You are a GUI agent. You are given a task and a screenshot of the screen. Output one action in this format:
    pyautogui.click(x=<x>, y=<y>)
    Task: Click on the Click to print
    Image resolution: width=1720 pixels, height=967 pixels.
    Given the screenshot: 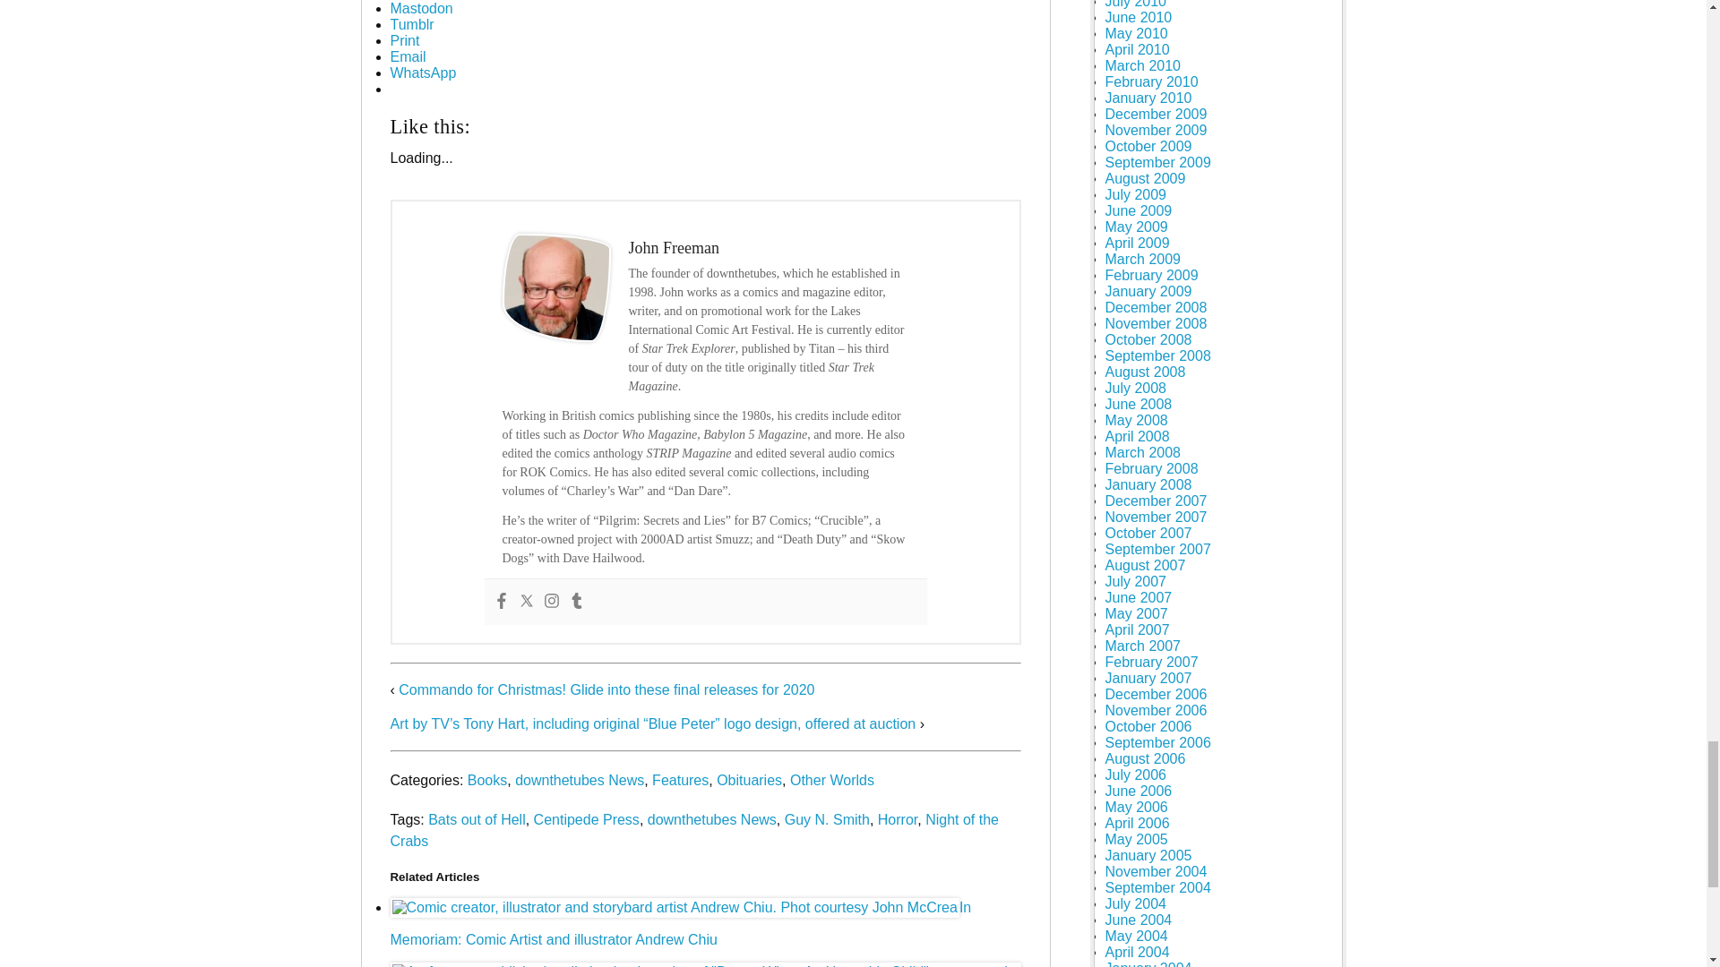 What is the action you would take?
    pyautogui.click(x=405, y=40)
    